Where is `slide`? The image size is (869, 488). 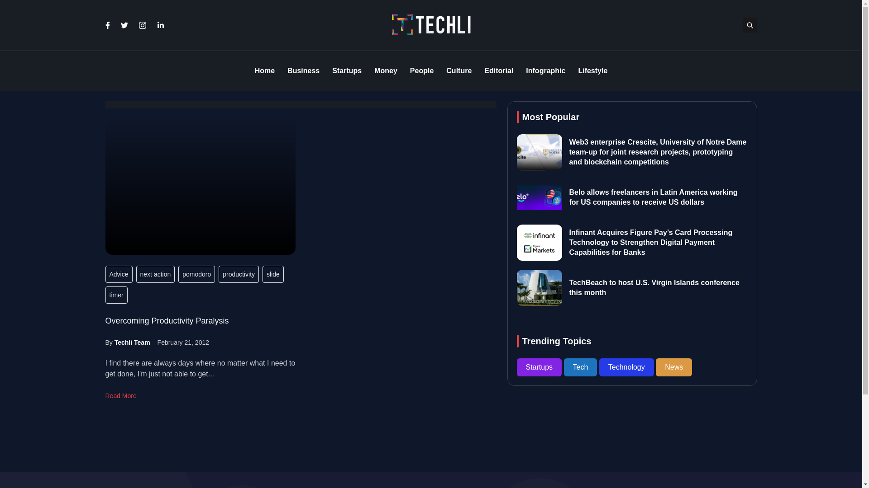
slide is located at coordinates (273, 274).